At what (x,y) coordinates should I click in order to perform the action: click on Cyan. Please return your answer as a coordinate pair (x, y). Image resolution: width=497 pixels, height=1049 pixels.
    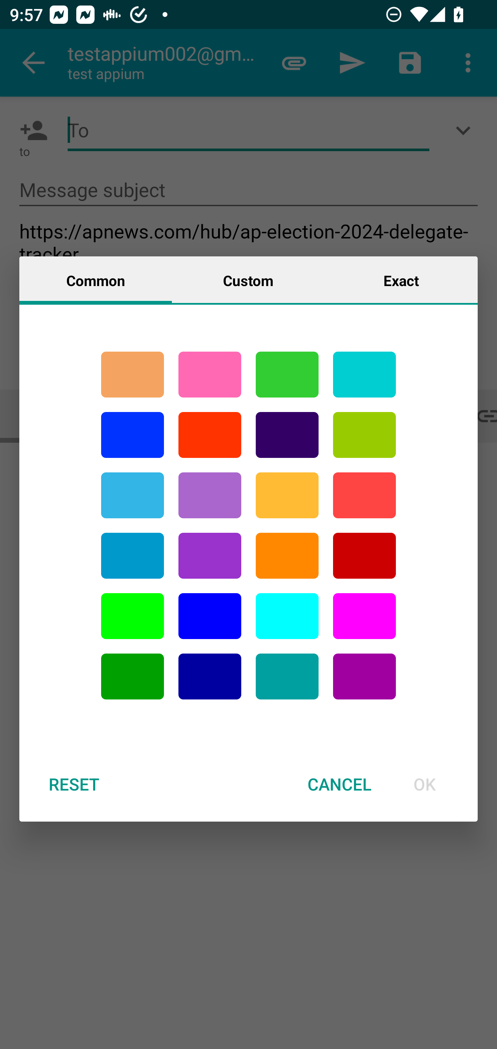
    Looking at the image, I should click on (133, 495).